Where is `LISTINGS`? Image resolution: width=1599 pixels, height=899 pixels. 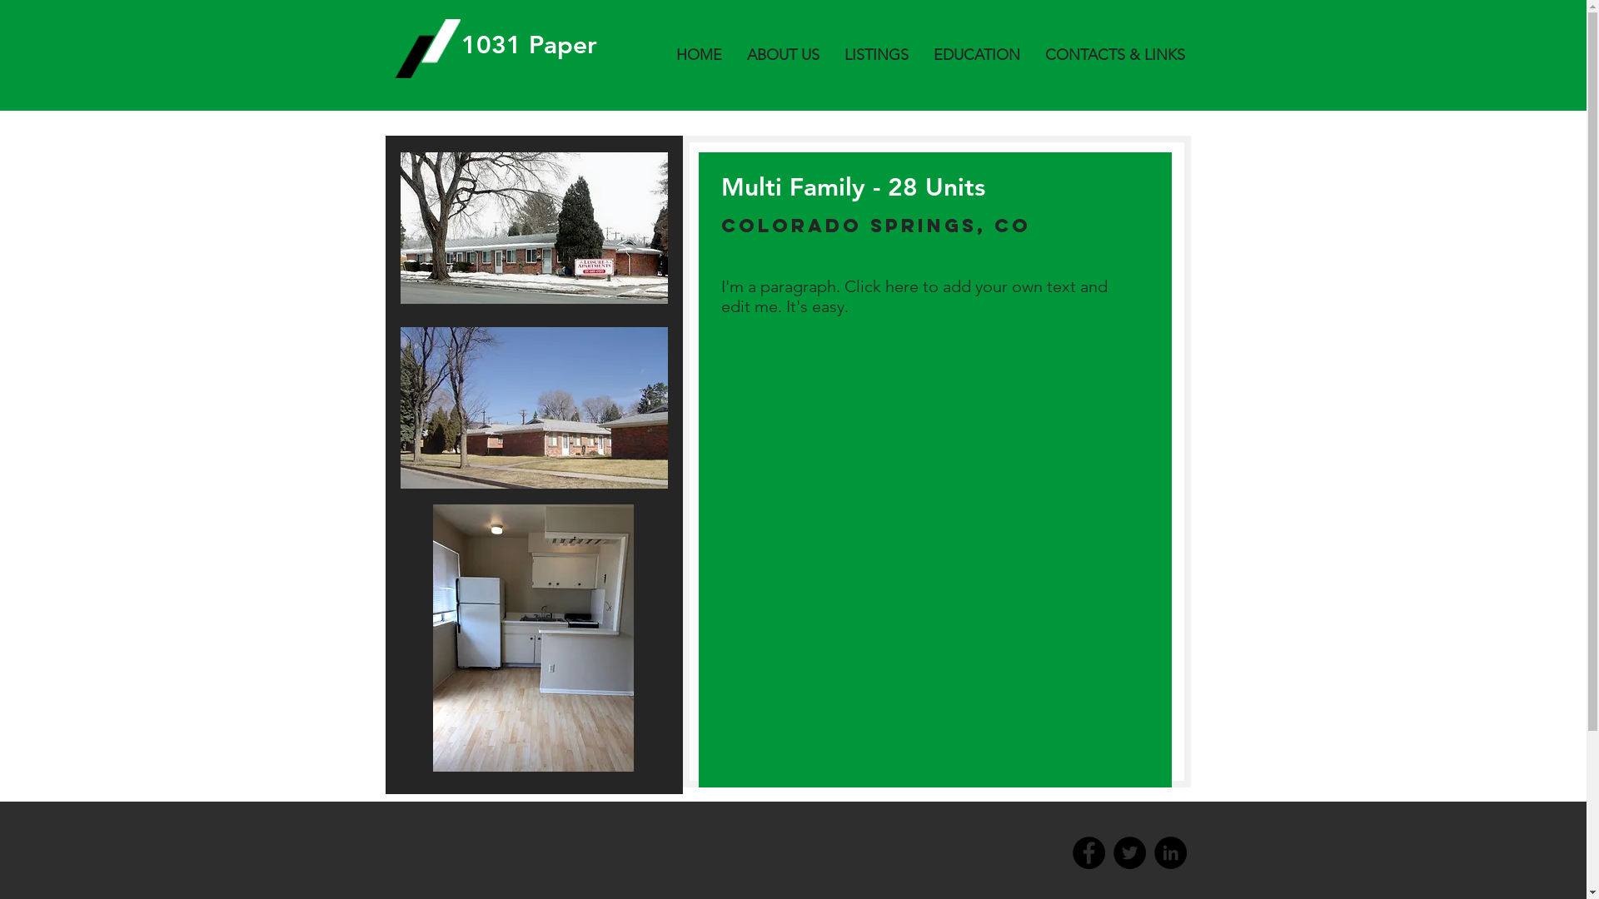
LISTINGS is located at coordinates (876, 55).